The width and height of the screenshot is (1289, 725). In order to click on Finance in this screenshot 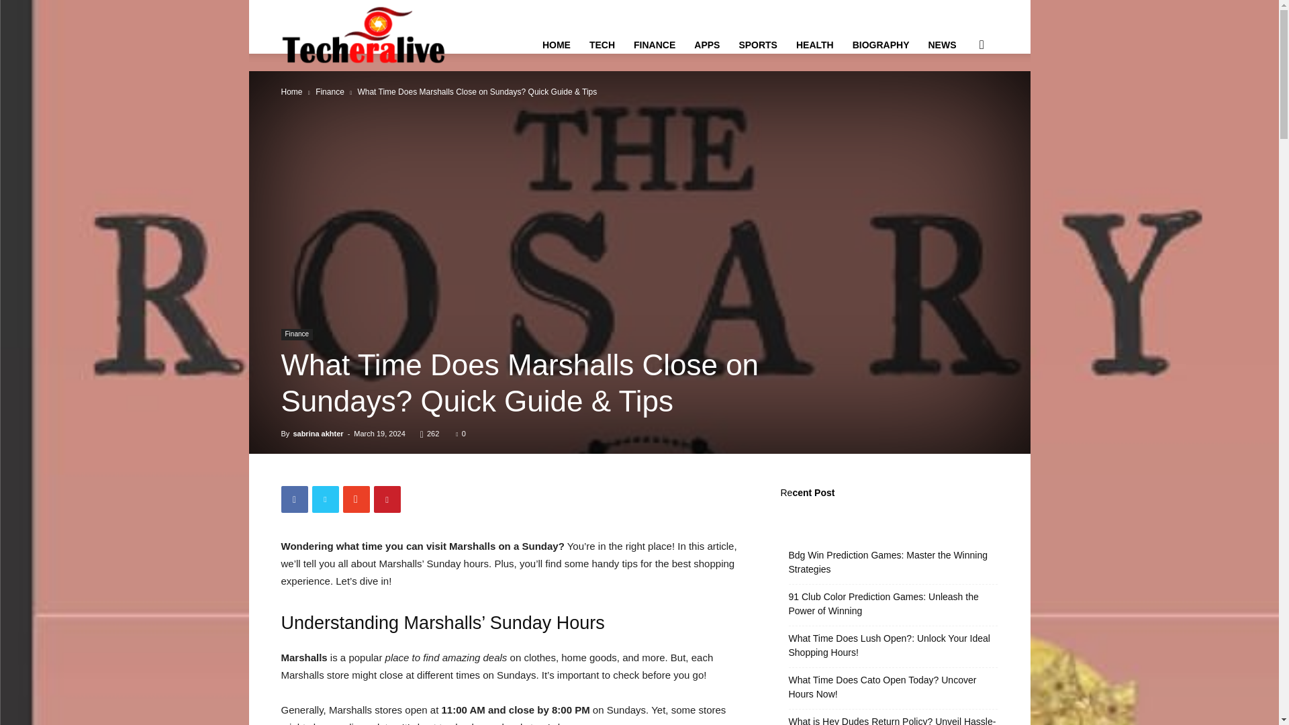, I will do `click(330, 91)`.